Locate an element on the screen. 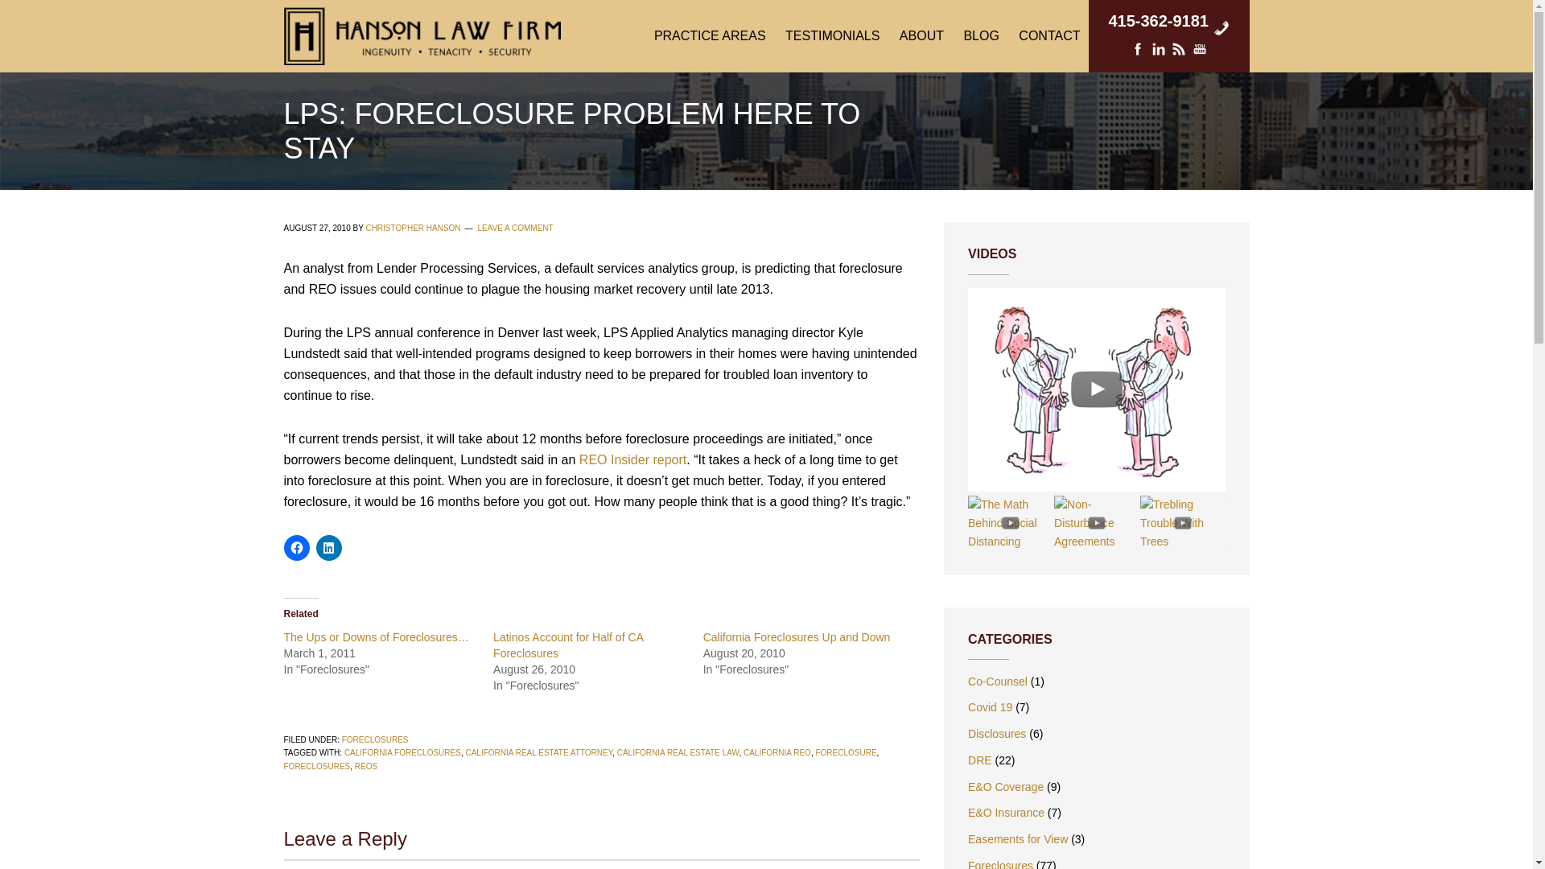 The height and width of the screenshot is (869, 1545). Comment Form is located at coordinates (600, 864).